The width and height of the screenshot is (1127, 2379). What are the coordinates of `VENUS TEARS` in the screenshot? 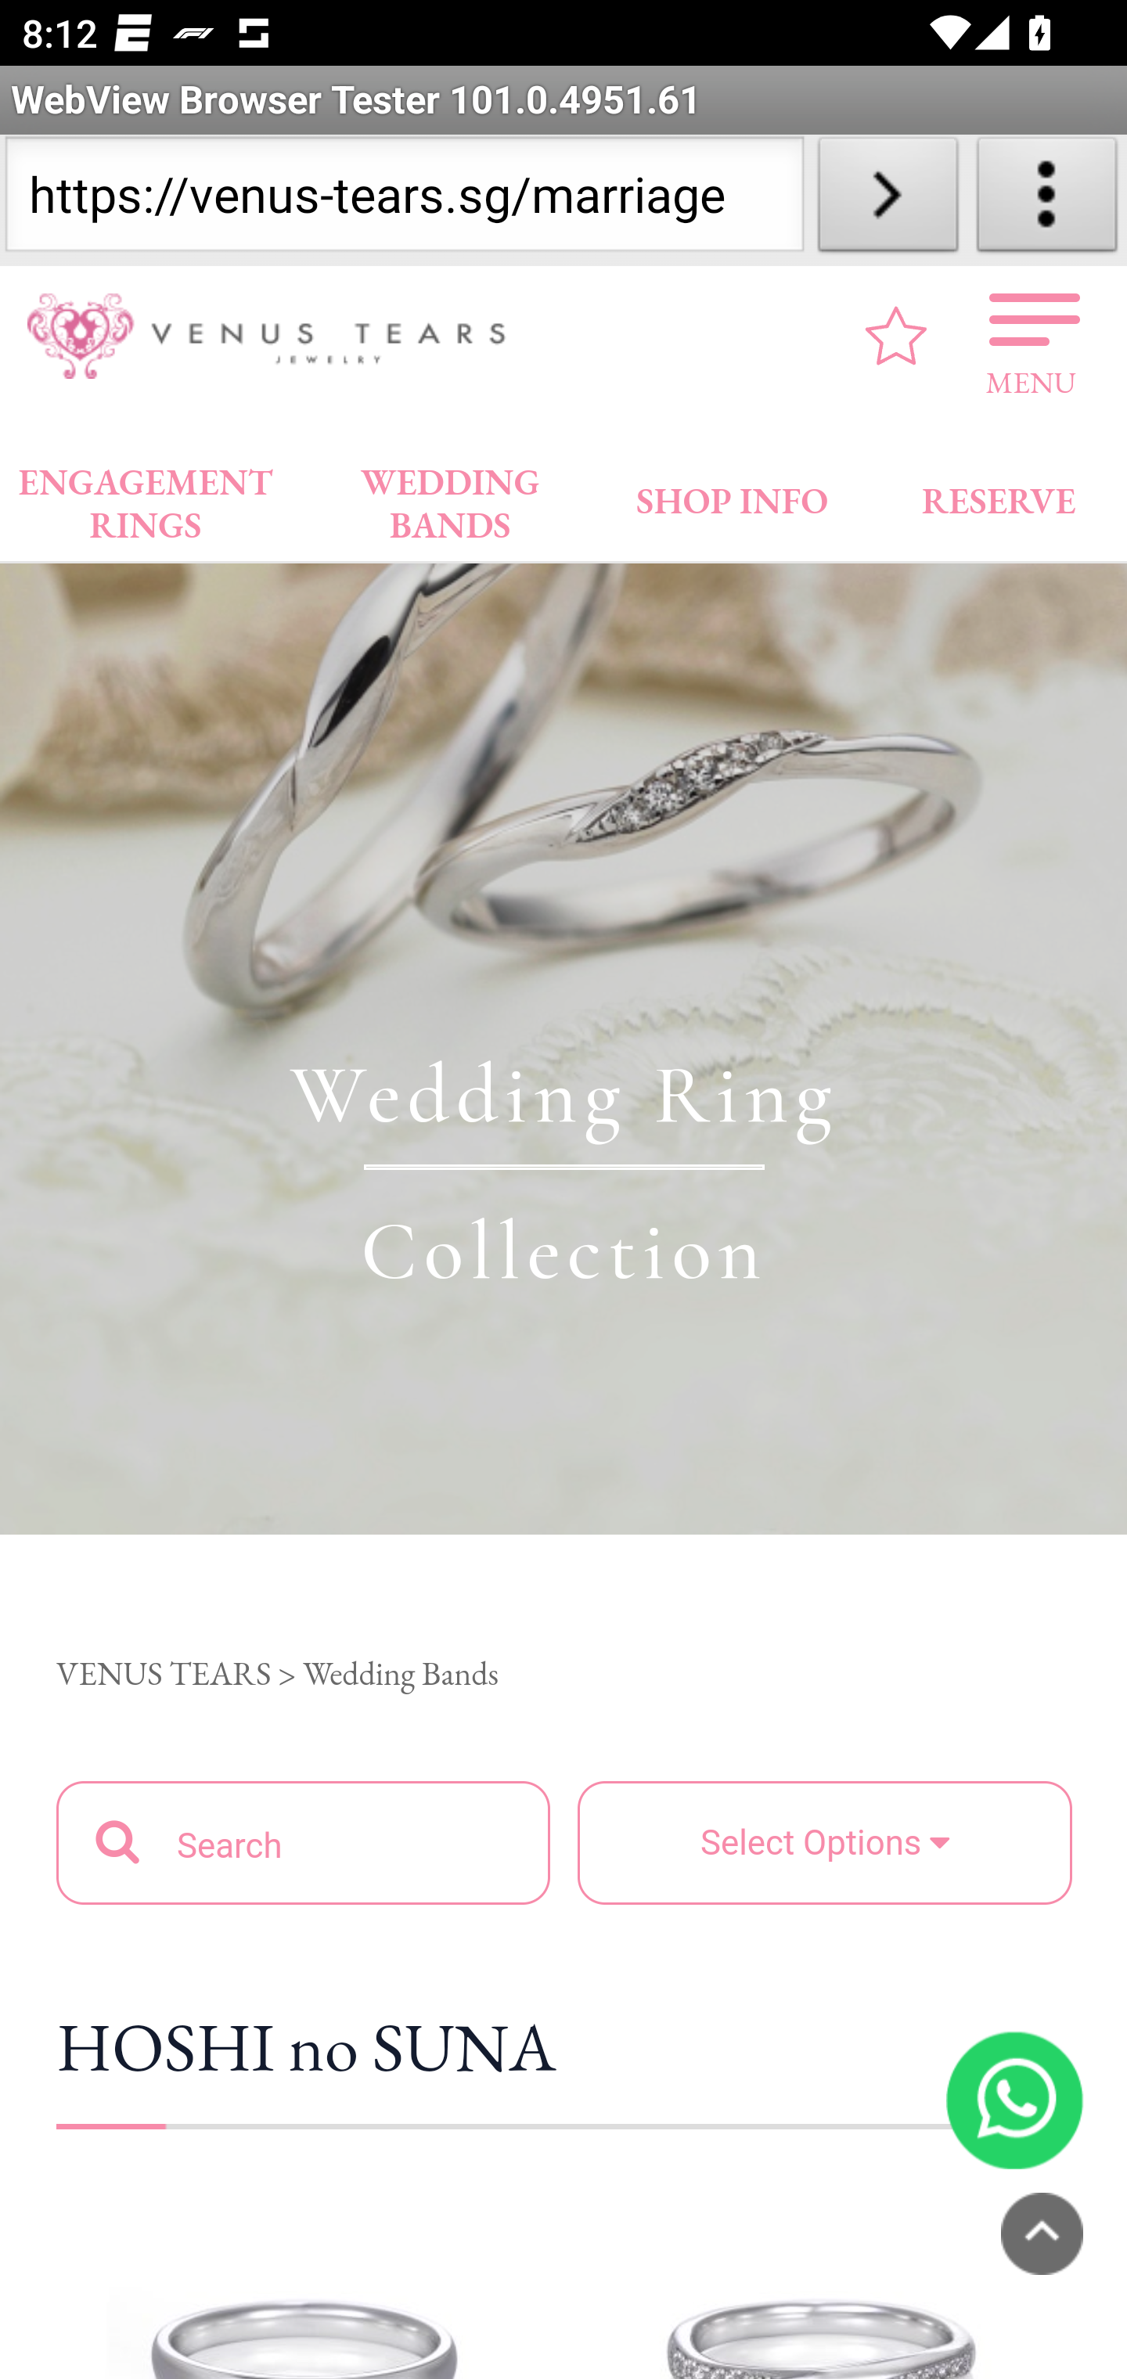 It's located at (164, 1673).